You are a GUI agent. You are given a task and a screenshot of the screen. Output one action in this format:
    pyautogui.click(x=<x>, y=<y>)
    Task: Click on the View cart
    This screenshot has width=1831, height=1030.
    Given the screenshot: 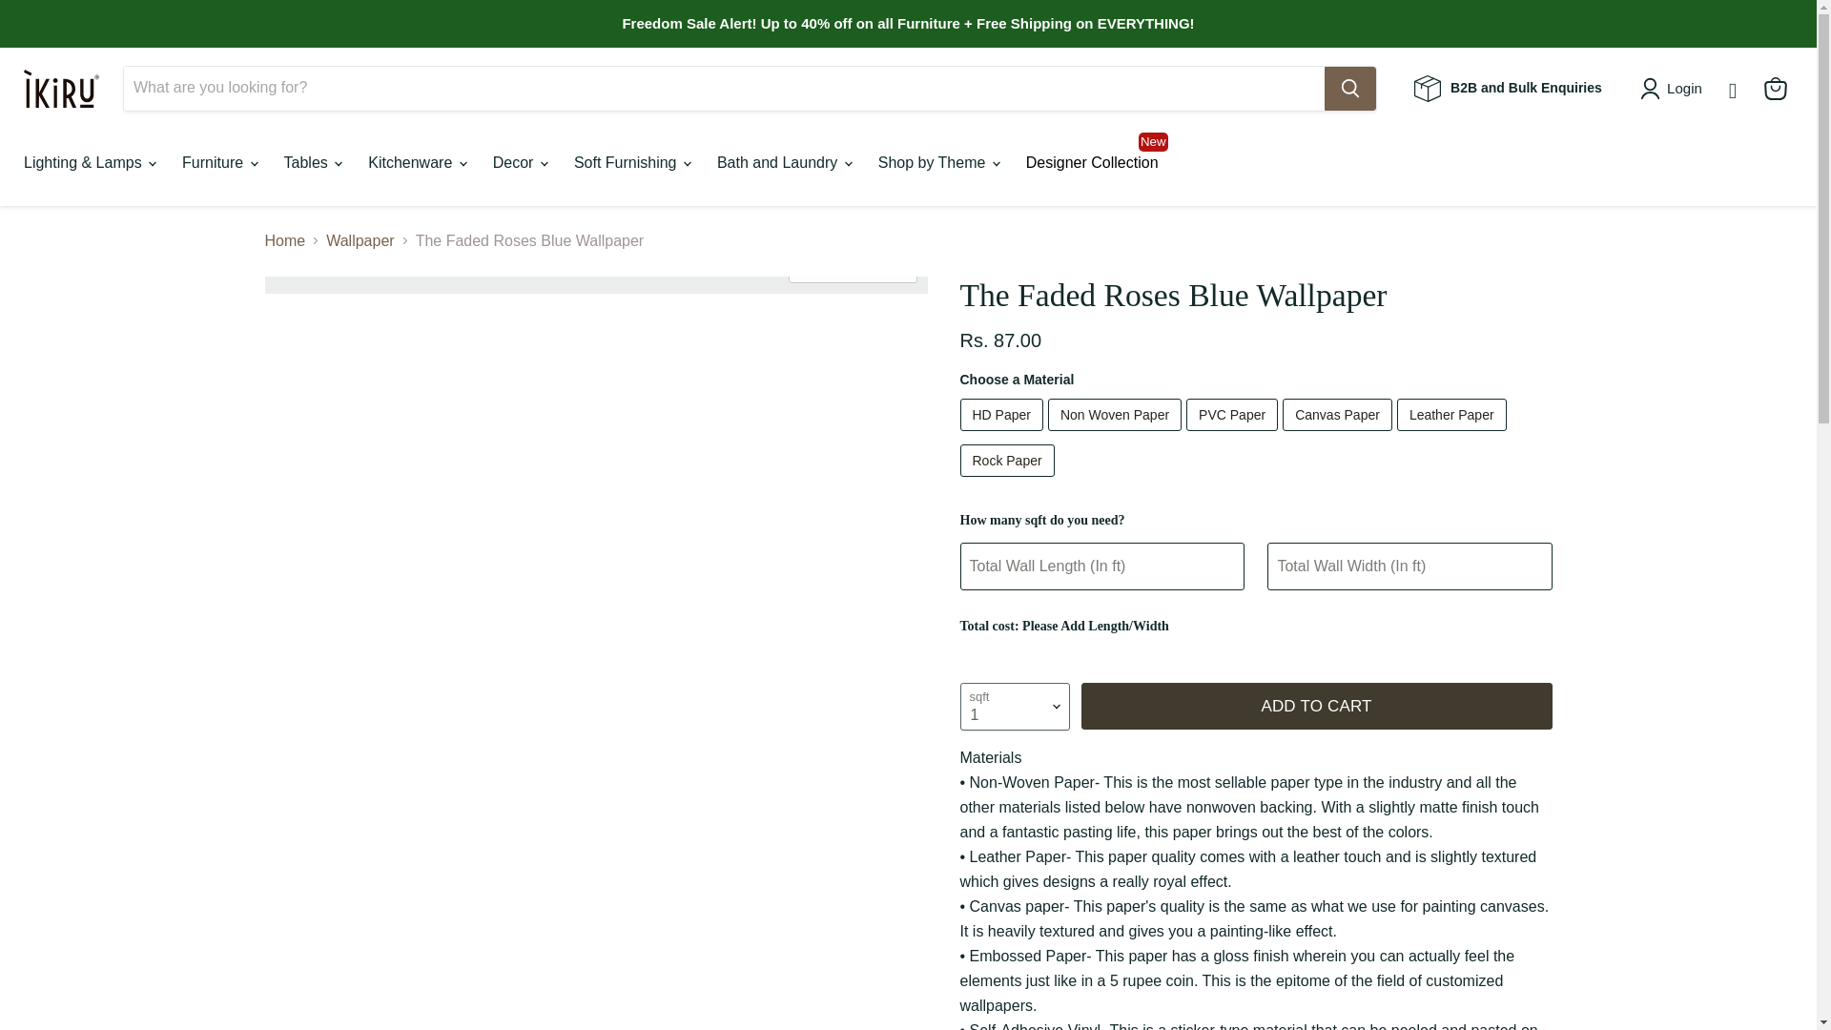 What is the action you would take?
    pyautogui.click(x=1775, y=88)
    